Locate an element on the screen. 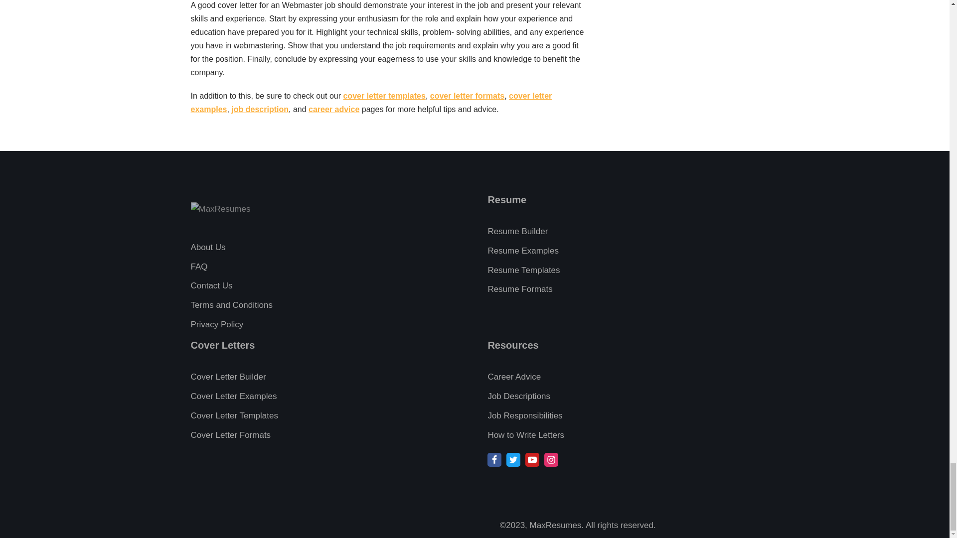 This screenshot has height=538, width=957. Twitter is located at coordinates (513, 460).